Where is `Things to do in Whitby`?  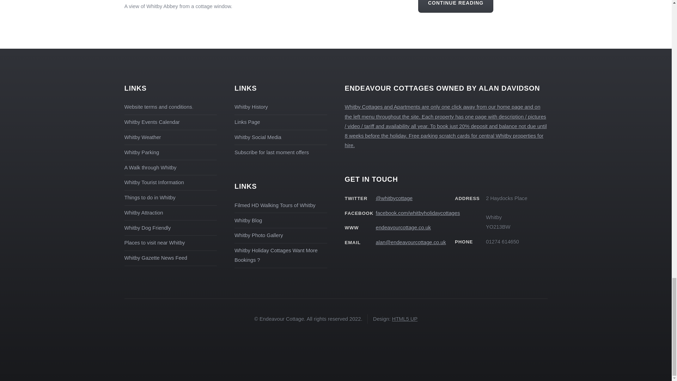 Things to do in Whitby is located at coordinates (150, 198).